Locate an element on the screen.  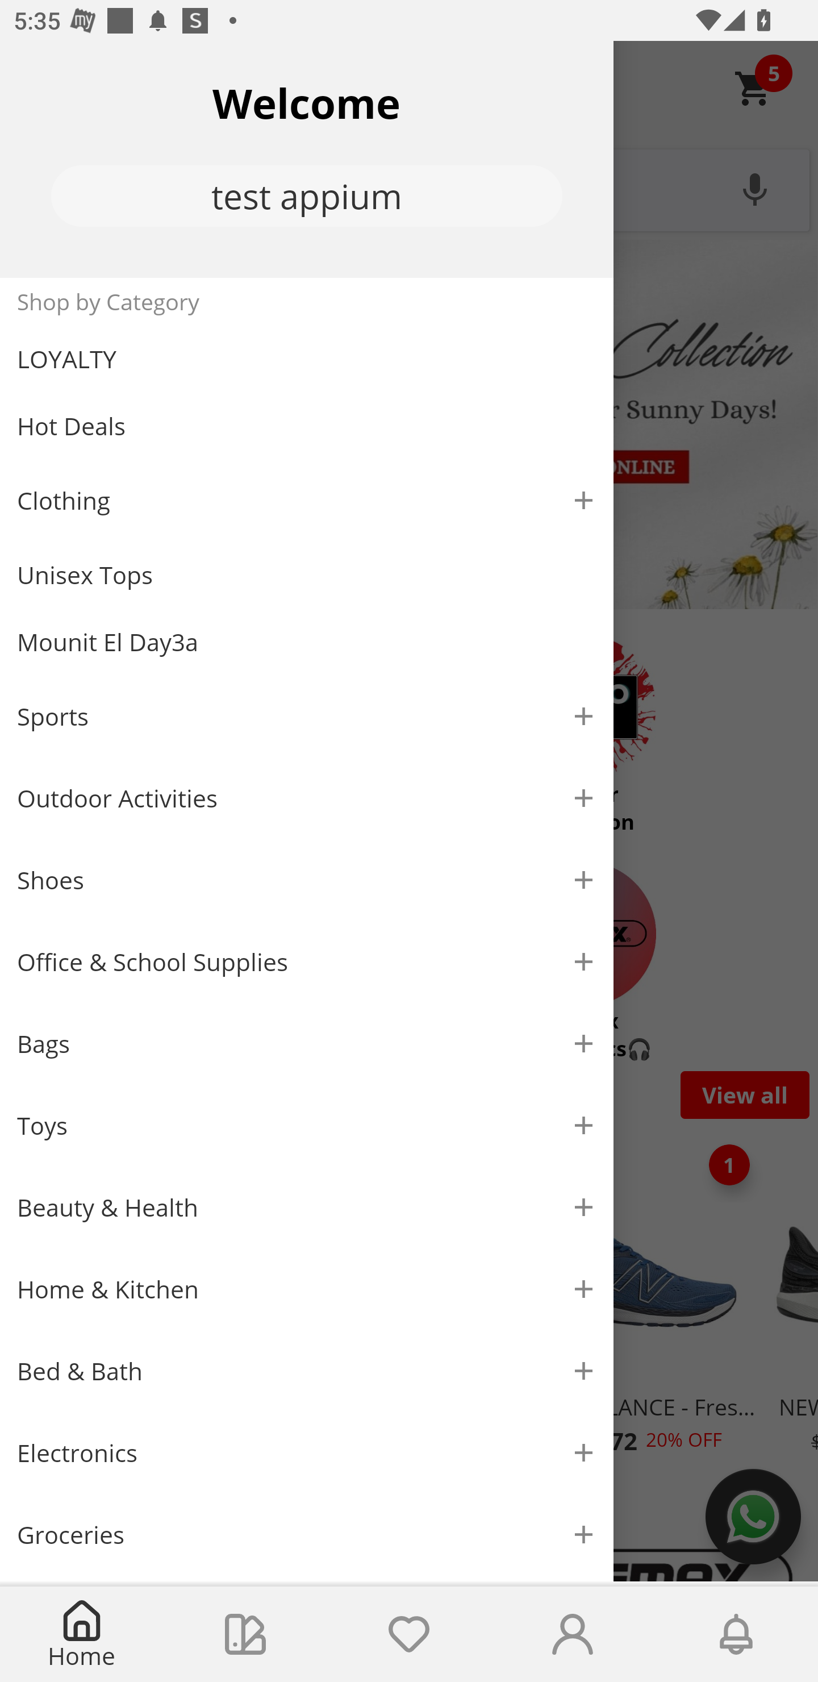
Account is located at coordinates (573, 1634).